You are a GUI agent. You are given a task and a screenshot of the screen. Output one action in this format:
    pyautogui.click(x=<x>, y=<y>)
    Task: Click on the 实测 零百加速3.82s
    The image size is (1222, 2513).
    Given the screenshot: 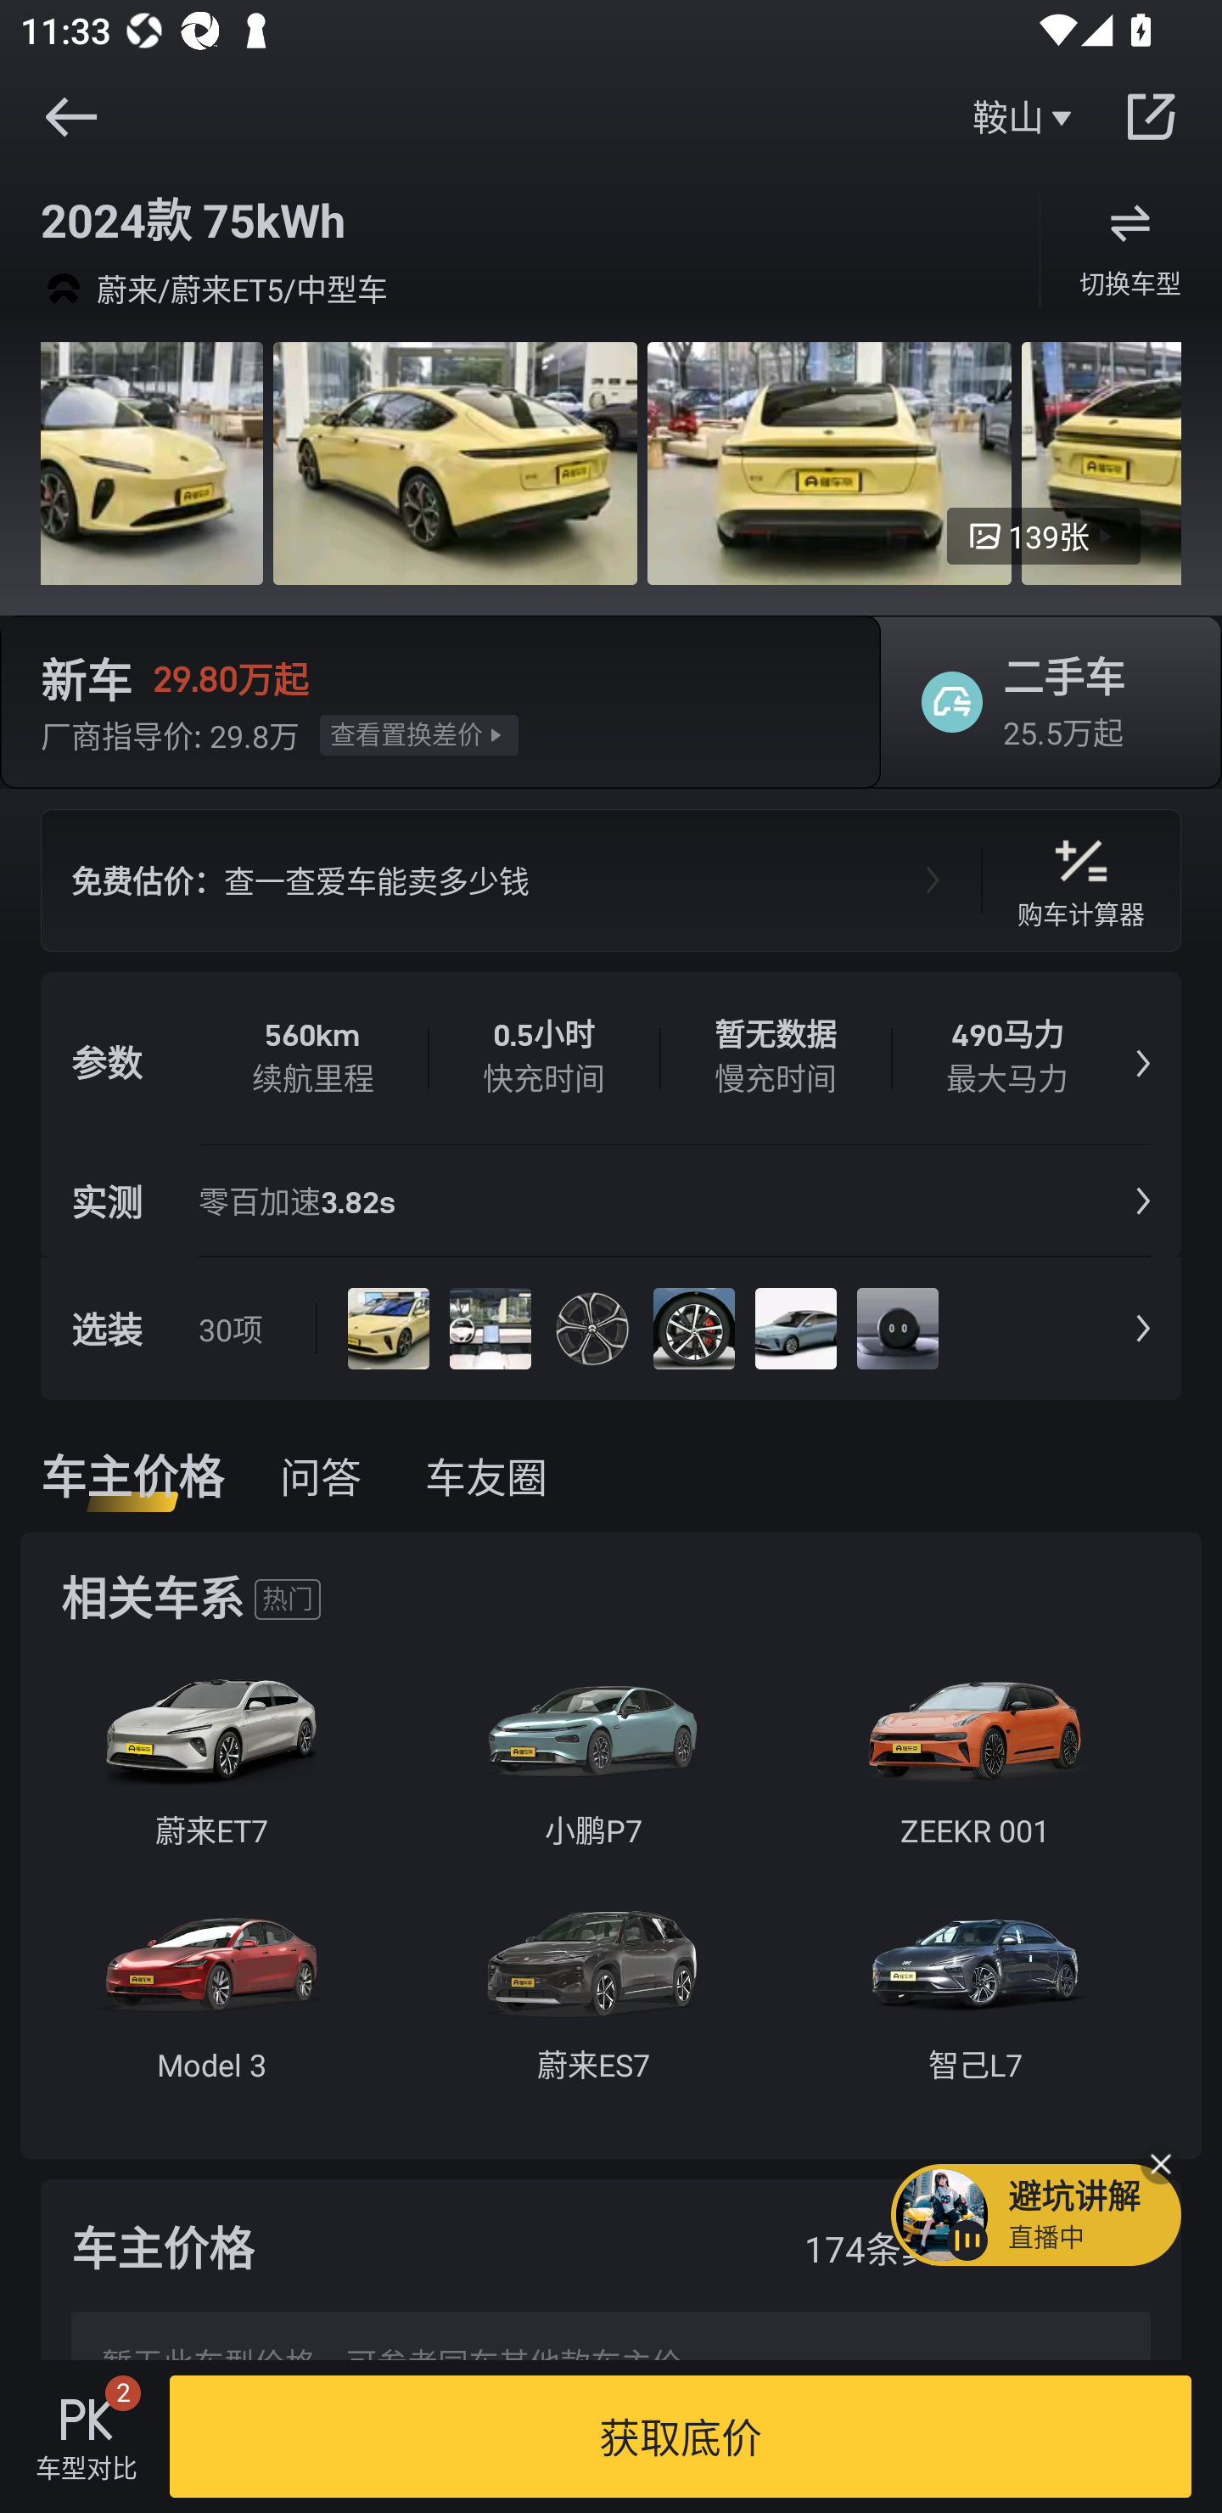 What is the action you would take?
    pyautogui.click(x=611, y=1200)
    